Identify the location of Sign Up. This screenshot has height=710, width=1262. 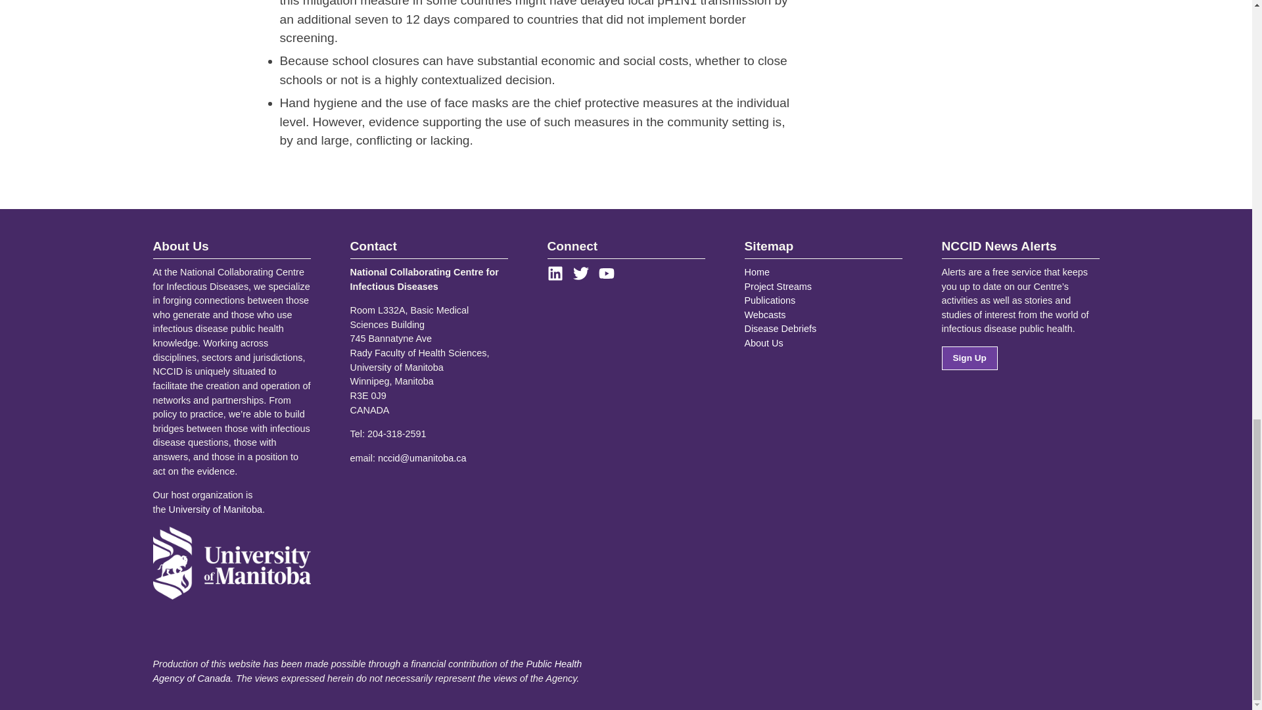
(969, 358).